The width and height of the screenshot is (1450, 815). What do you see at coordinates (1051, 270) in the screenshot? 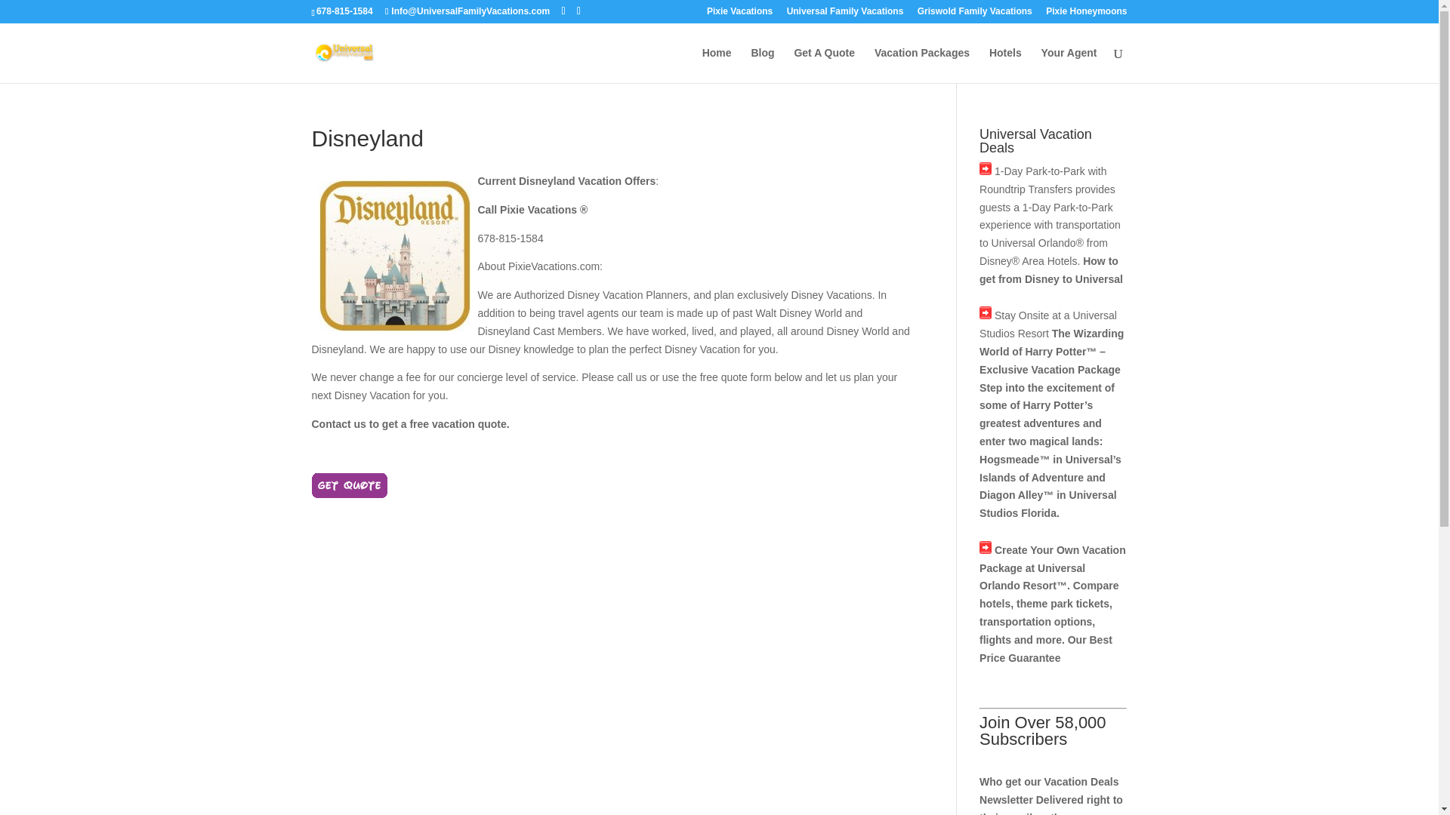
I see `How to get from Disney to Universal` at bounding box center [1051, 270].